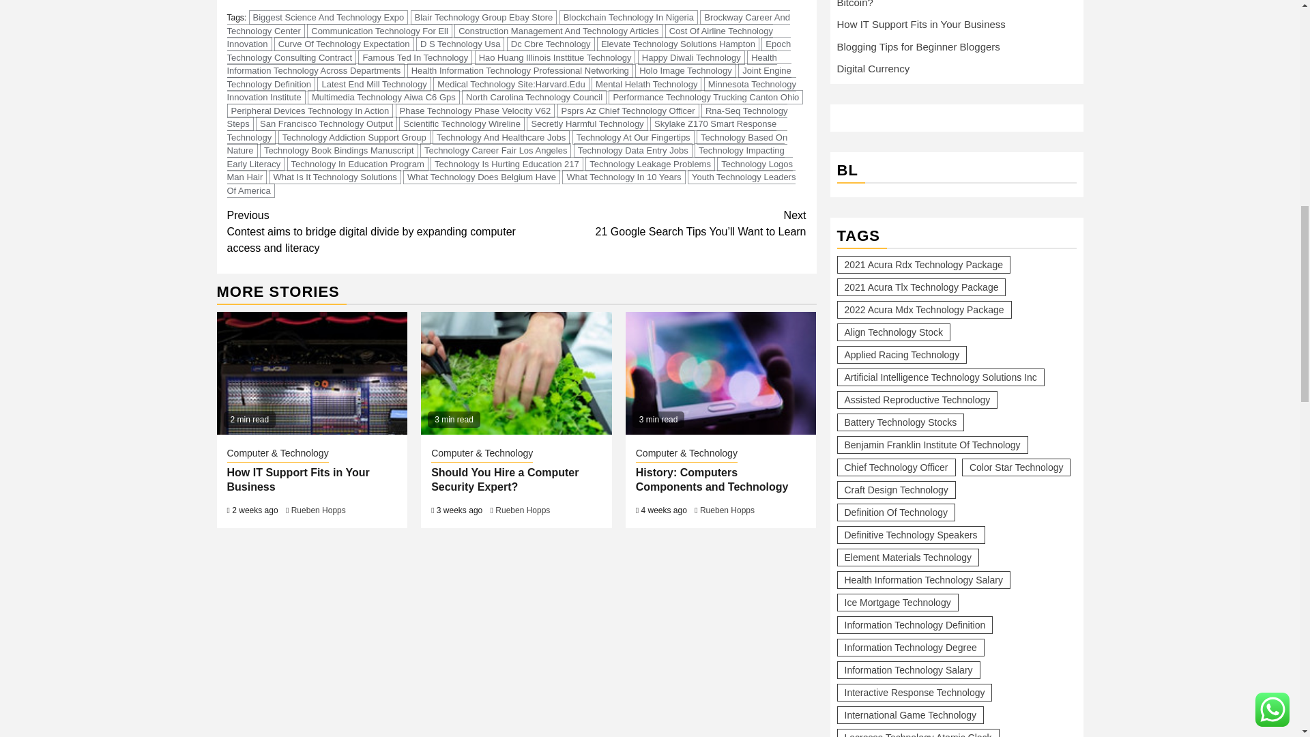 This screenshot has width=1310, height=737. I want to click on Hao Huang Illinois Insttitue Technology, so click(555, 57).